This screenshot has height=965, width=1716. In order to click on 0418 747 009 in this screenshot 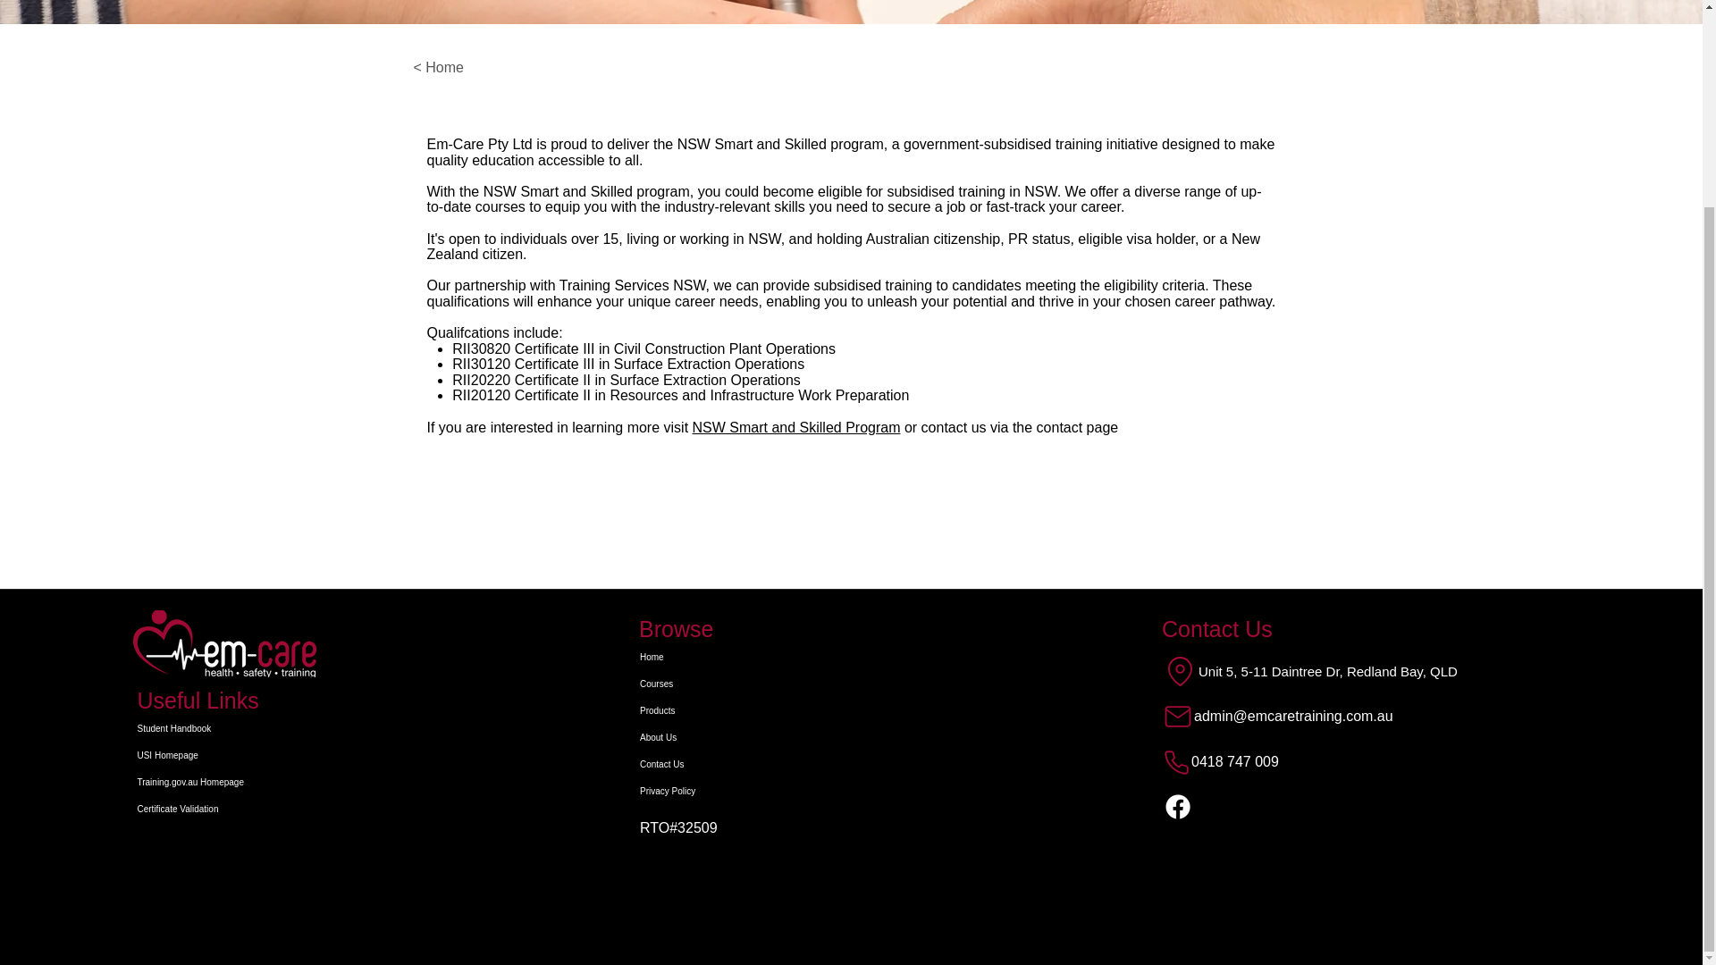, I will do `click(1340, 761)`.